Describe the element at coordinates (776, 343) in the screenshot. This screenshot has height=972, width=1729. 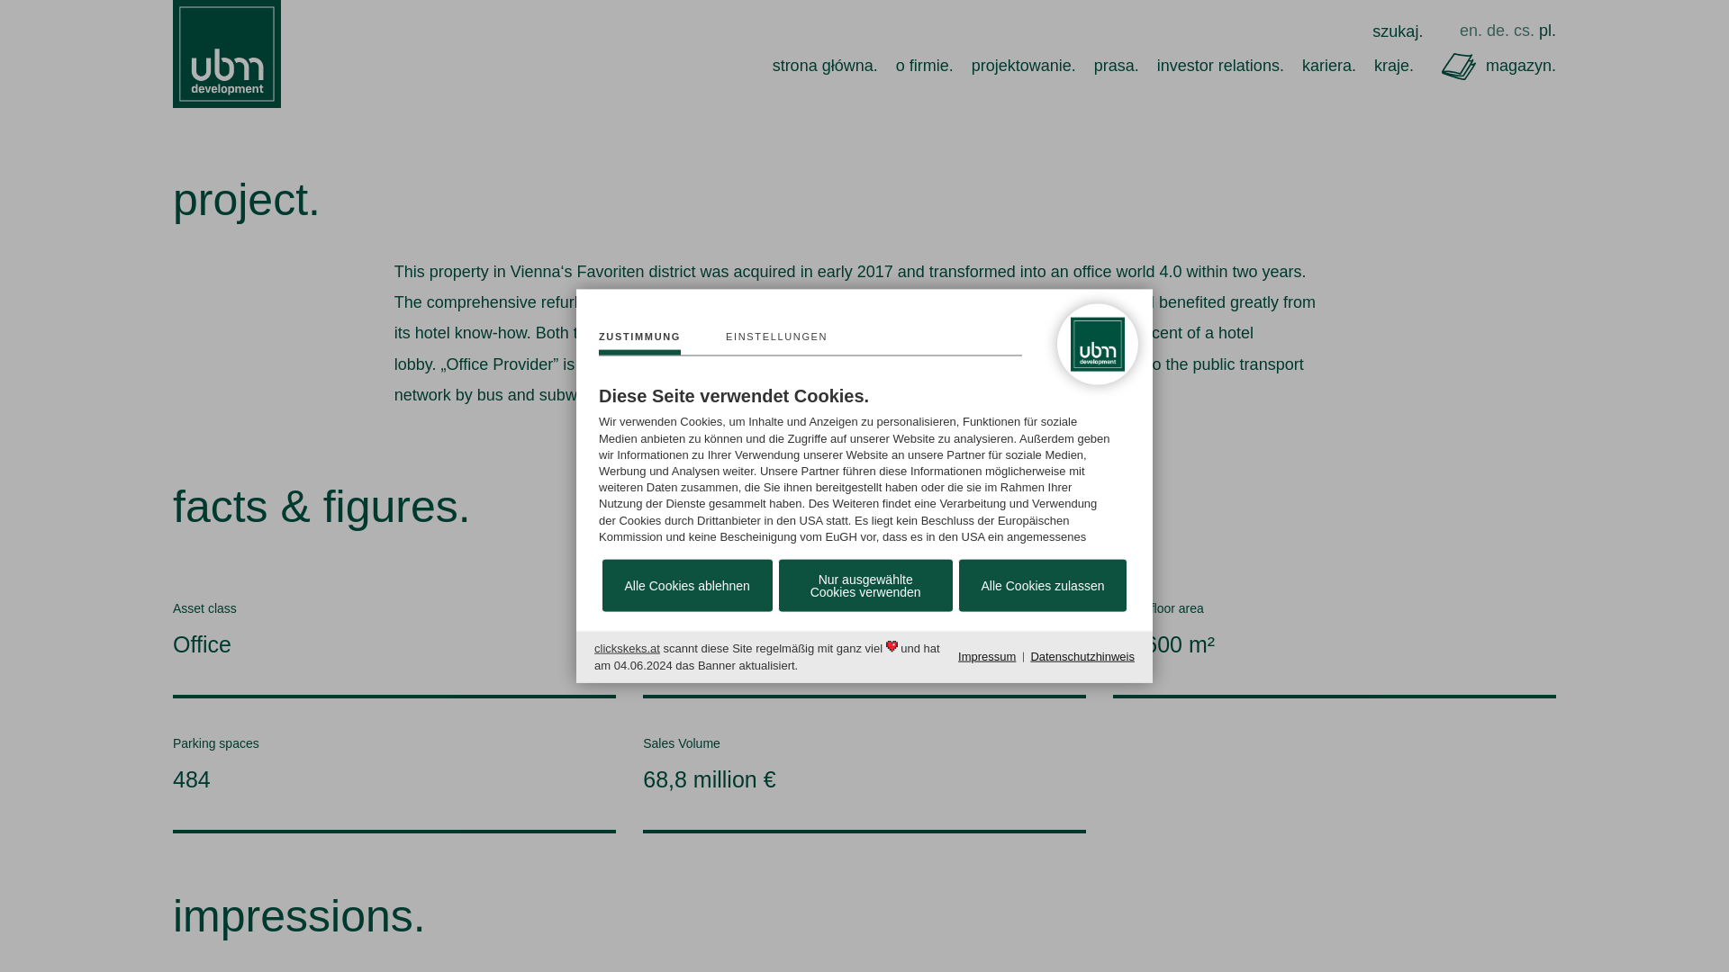
I see `Details` at that location.